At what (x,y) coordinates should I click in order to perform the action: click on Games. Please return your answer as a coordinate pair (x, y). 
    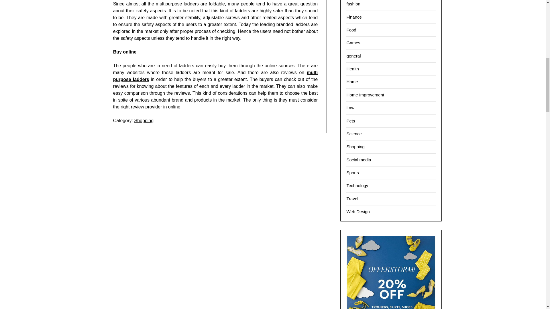
    Looking at the image, I should click on (353, 43).